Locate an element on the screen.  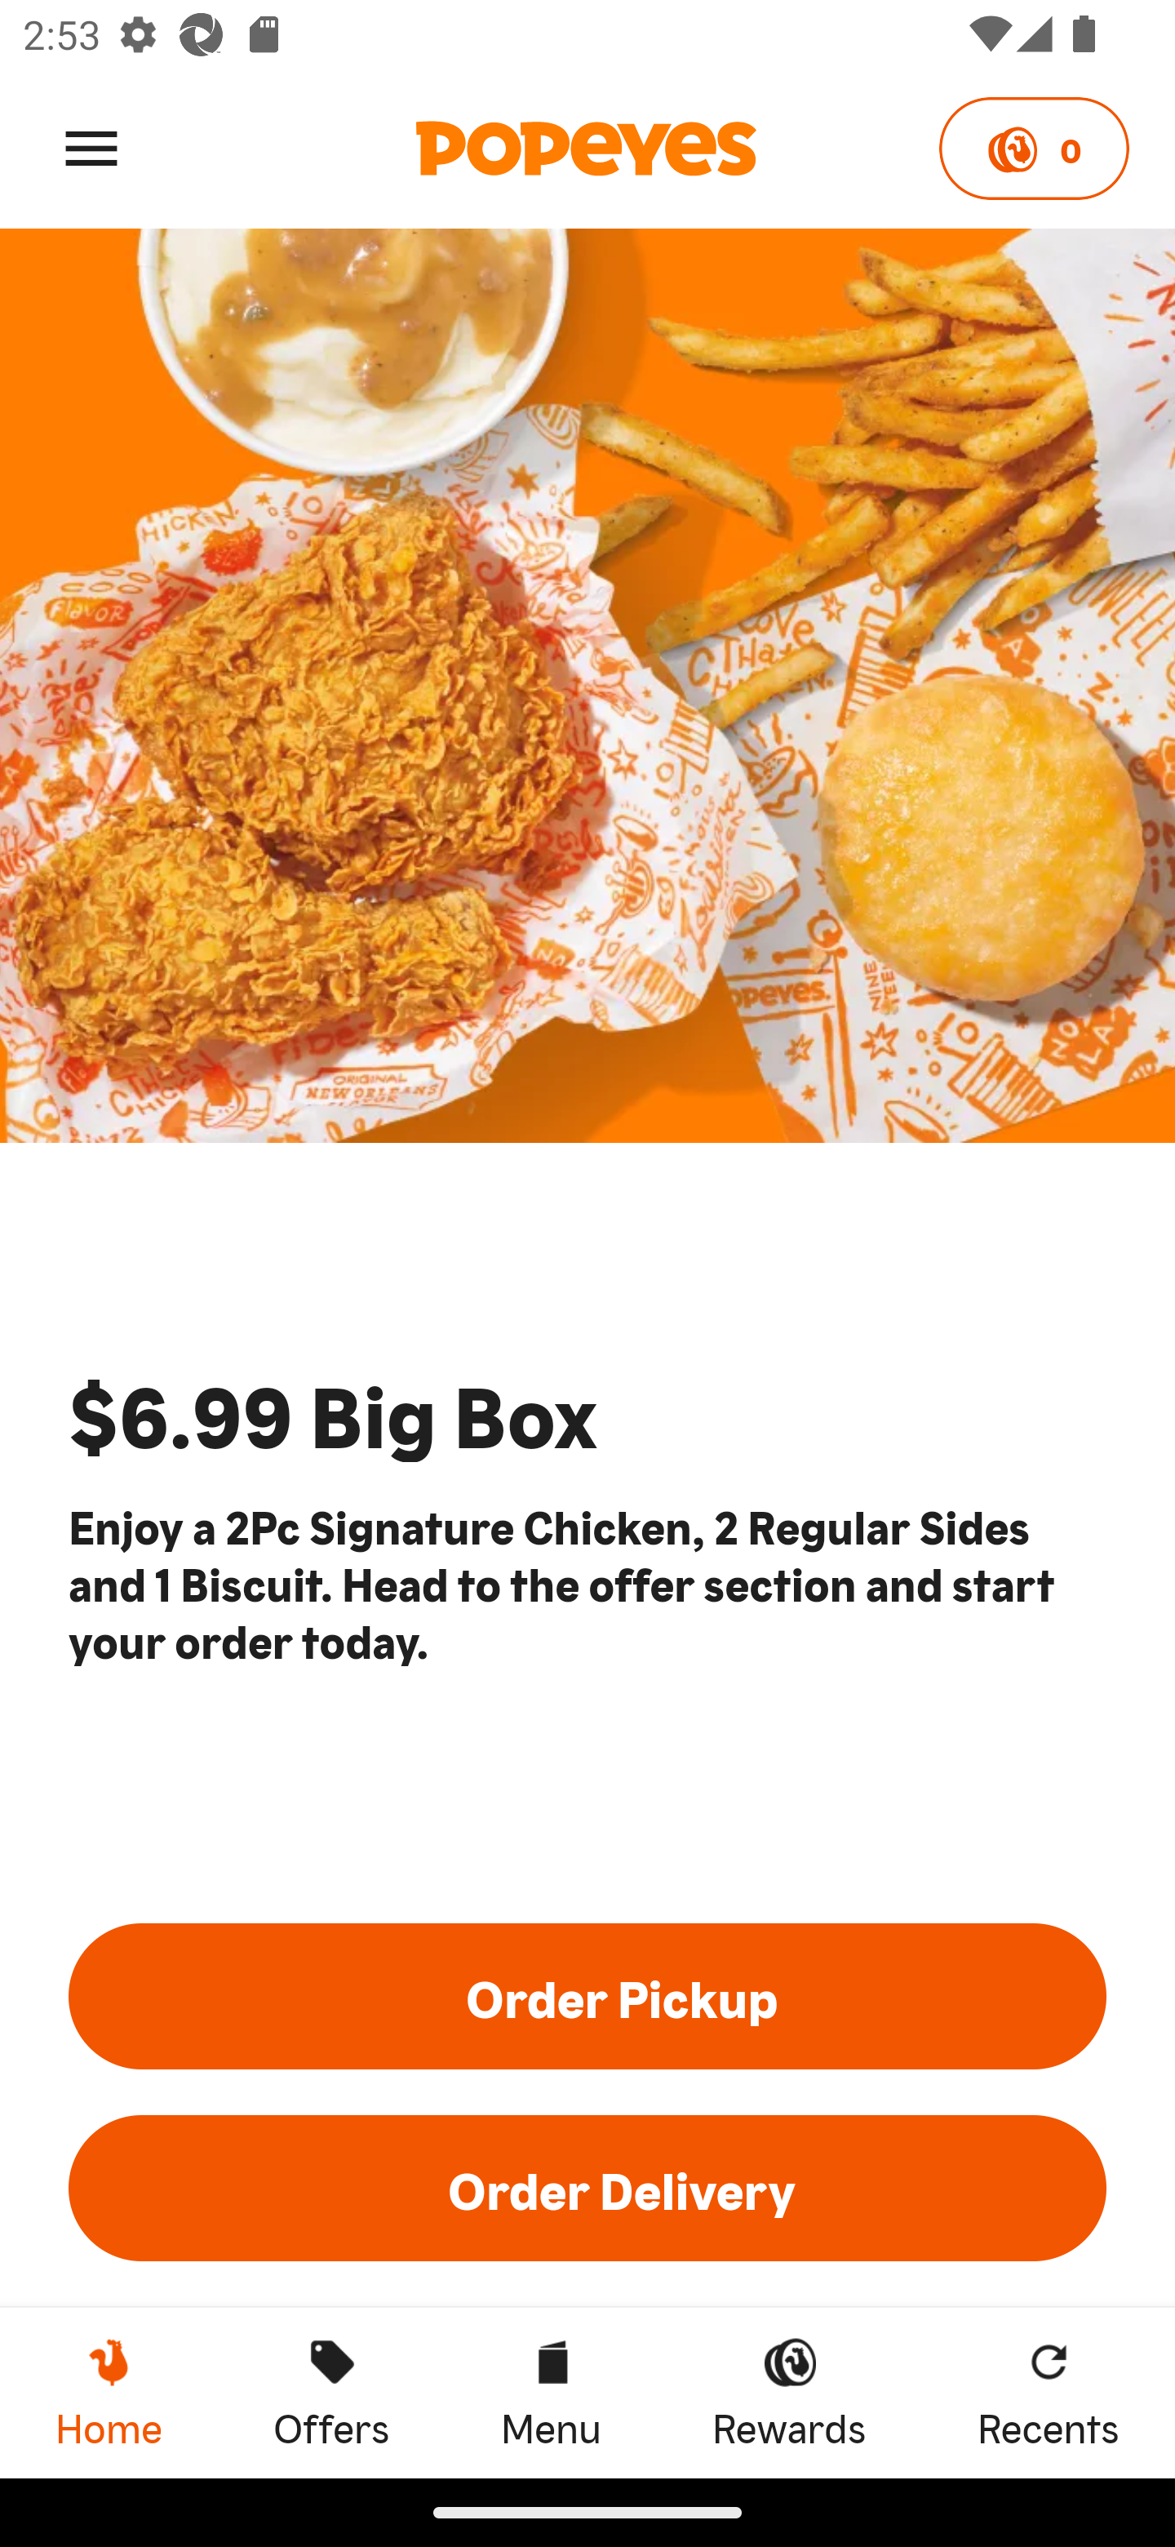
Recents Recents Recents is located at coordinates (1049, 2392).